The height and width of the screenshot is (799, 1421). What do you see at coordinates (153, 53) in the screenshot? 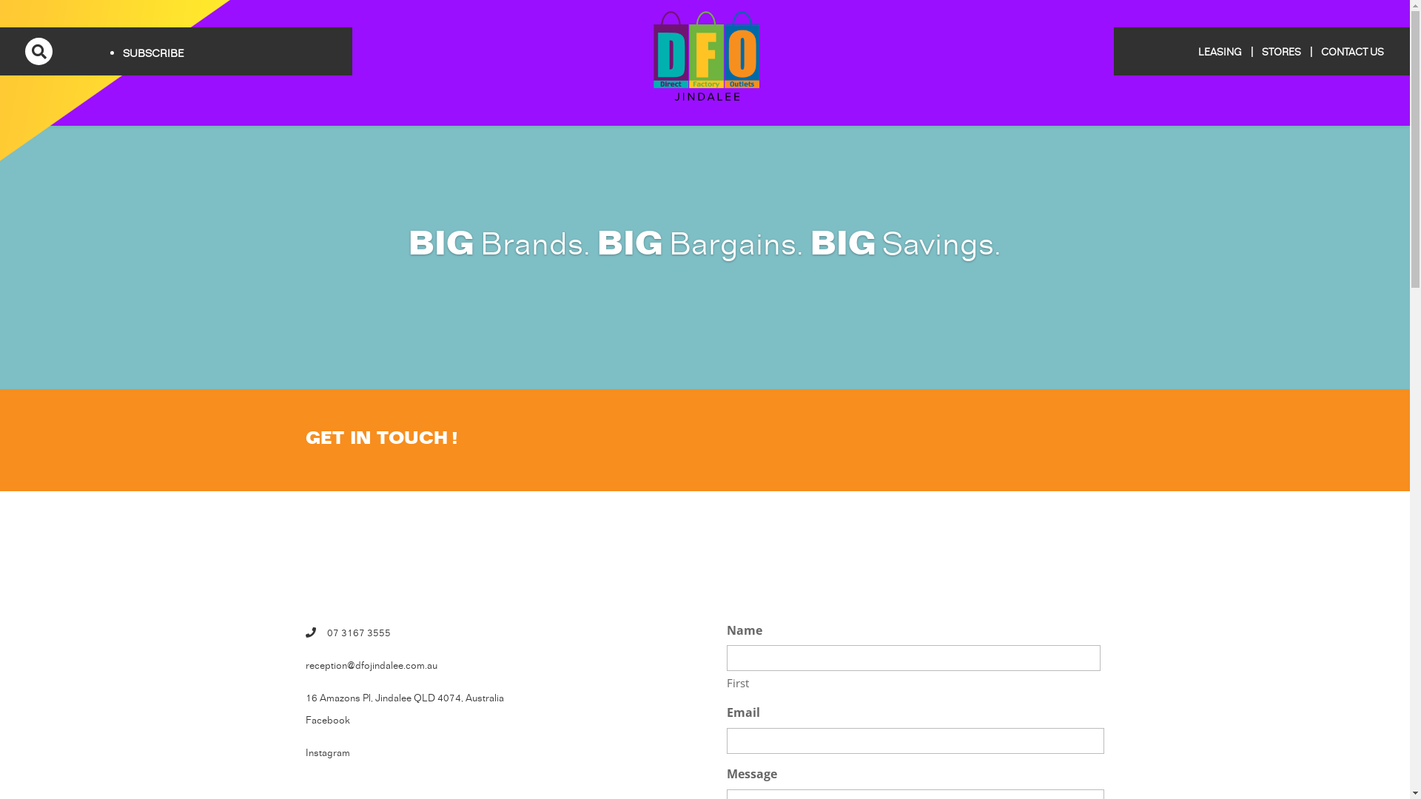
I see `SUBSCRIBE` at bounding box center [153, 53].